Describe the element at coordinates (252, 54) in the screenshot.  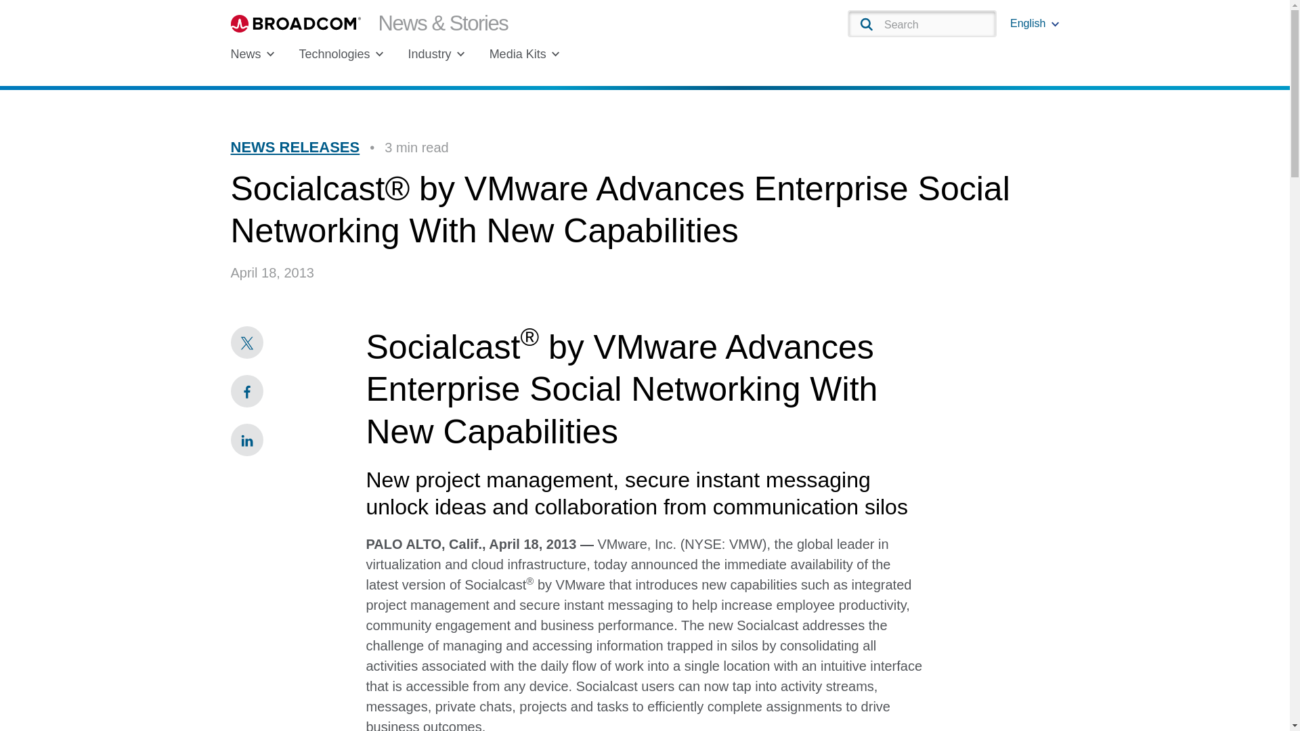
I see `News` at that location.